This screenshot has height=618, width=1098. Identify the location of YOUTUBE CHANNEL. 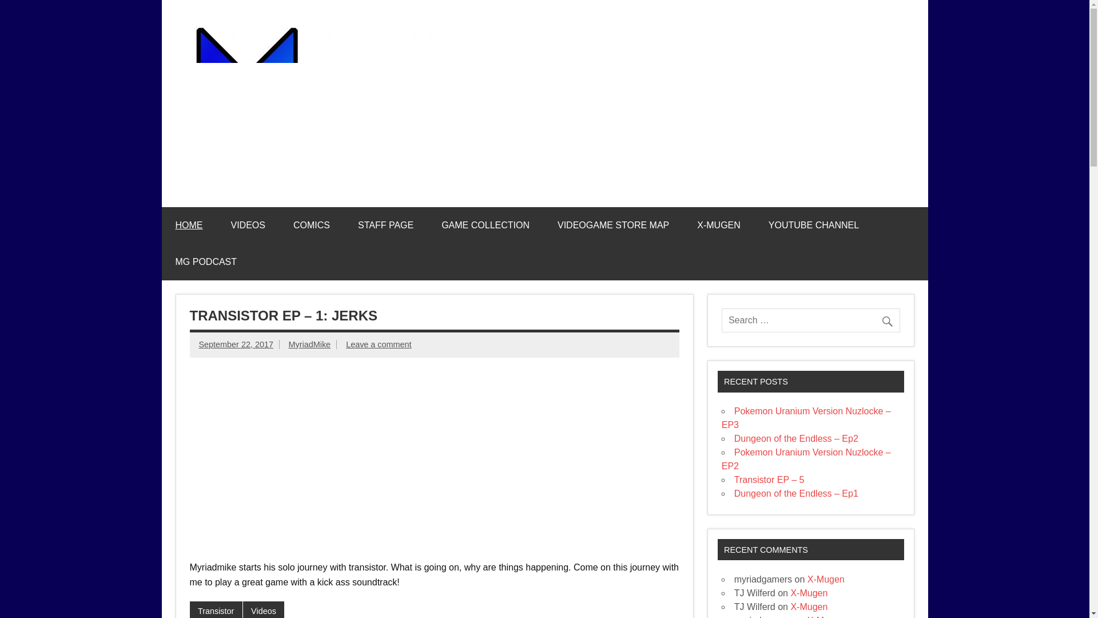
(814, 225).